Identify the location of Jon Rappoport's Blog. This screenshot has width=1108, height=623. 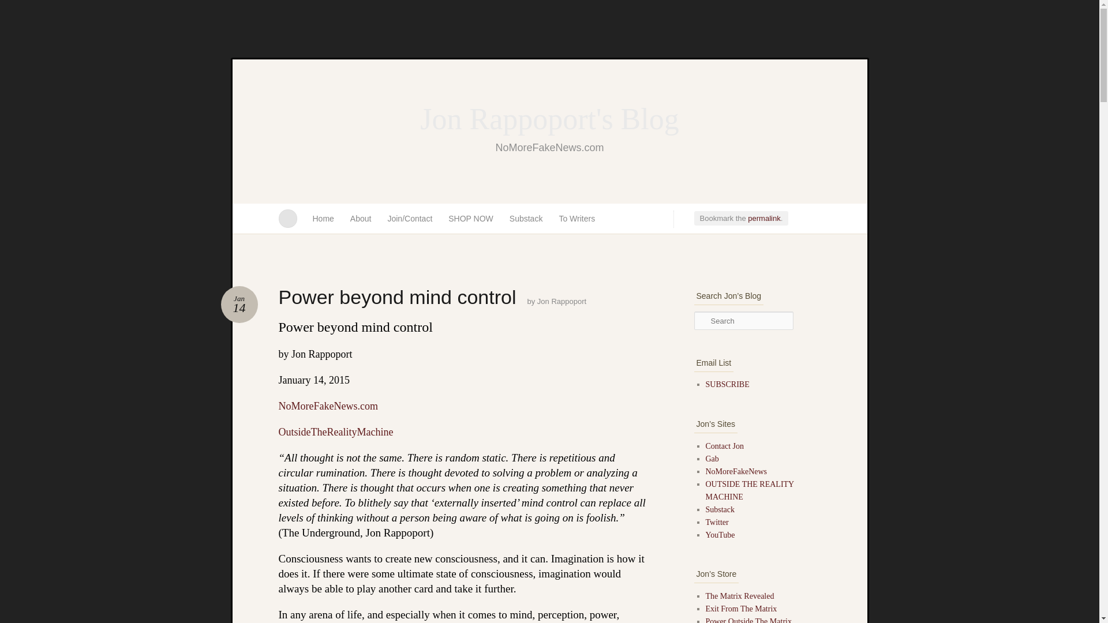
(239, 305).